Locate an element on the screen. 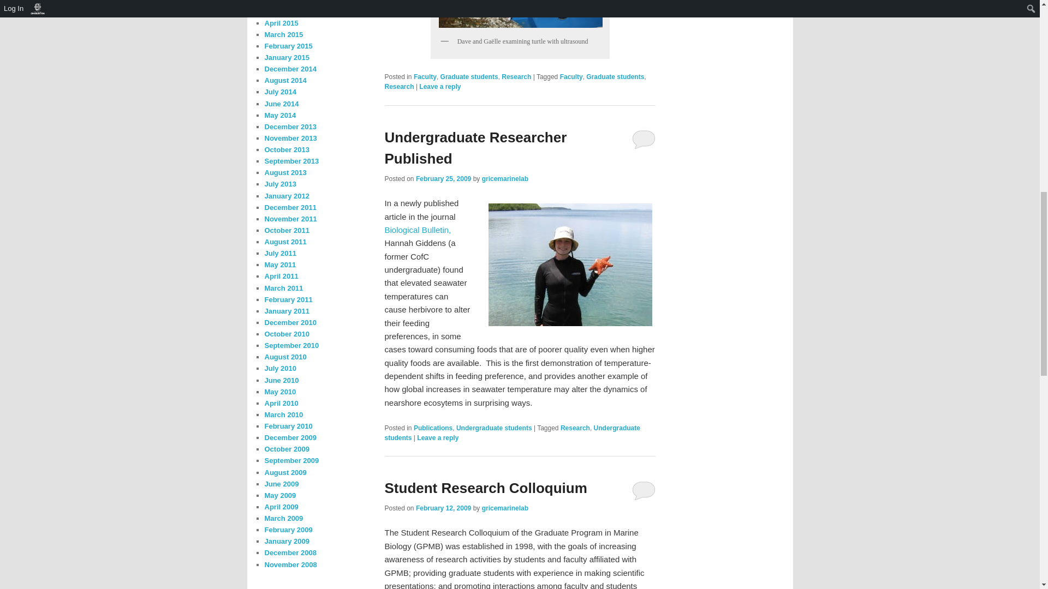 The height and width of the screenshot is (589, 1048). gricemarinelab is located at coordinates (505, 178).